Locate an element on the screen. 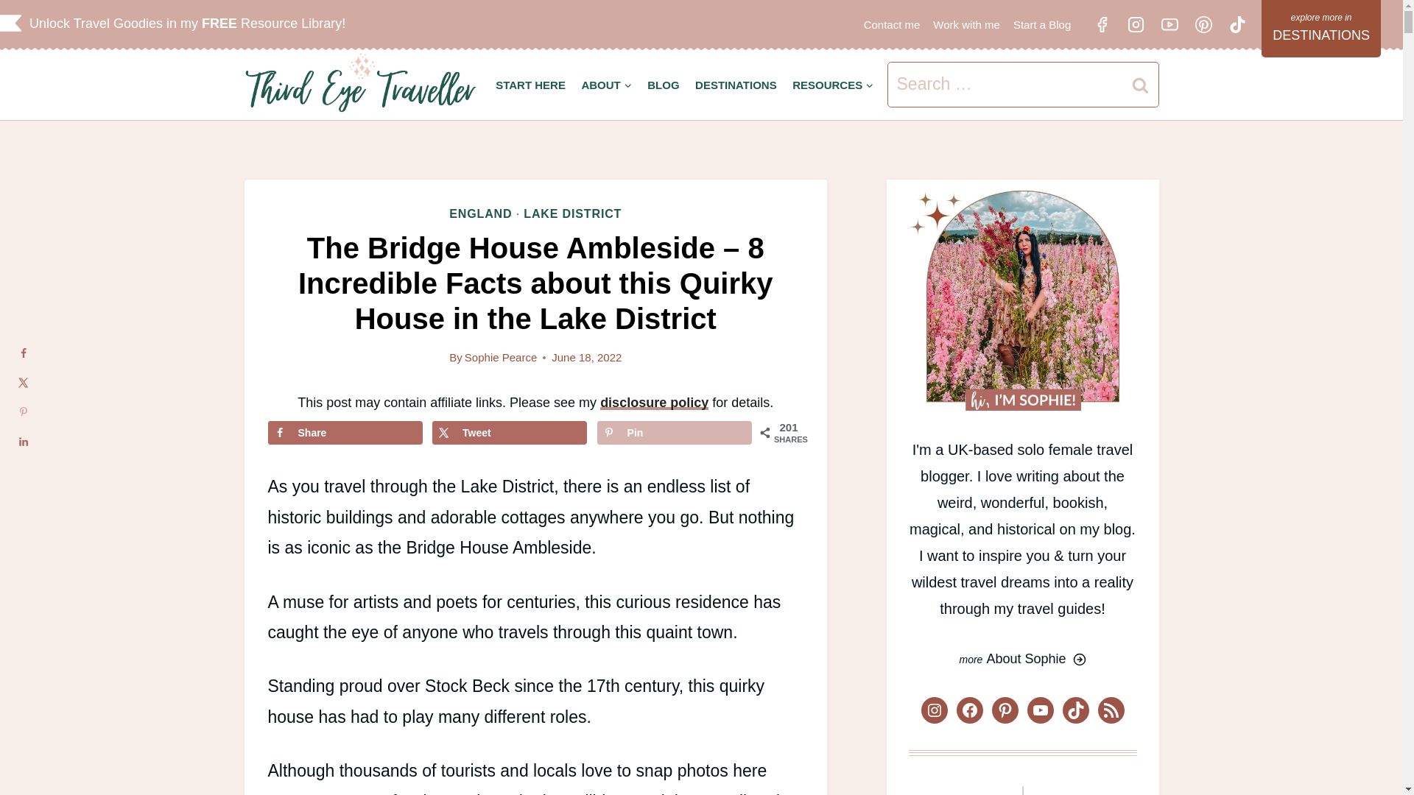  ABOUT is located at coordinates (607, 85).